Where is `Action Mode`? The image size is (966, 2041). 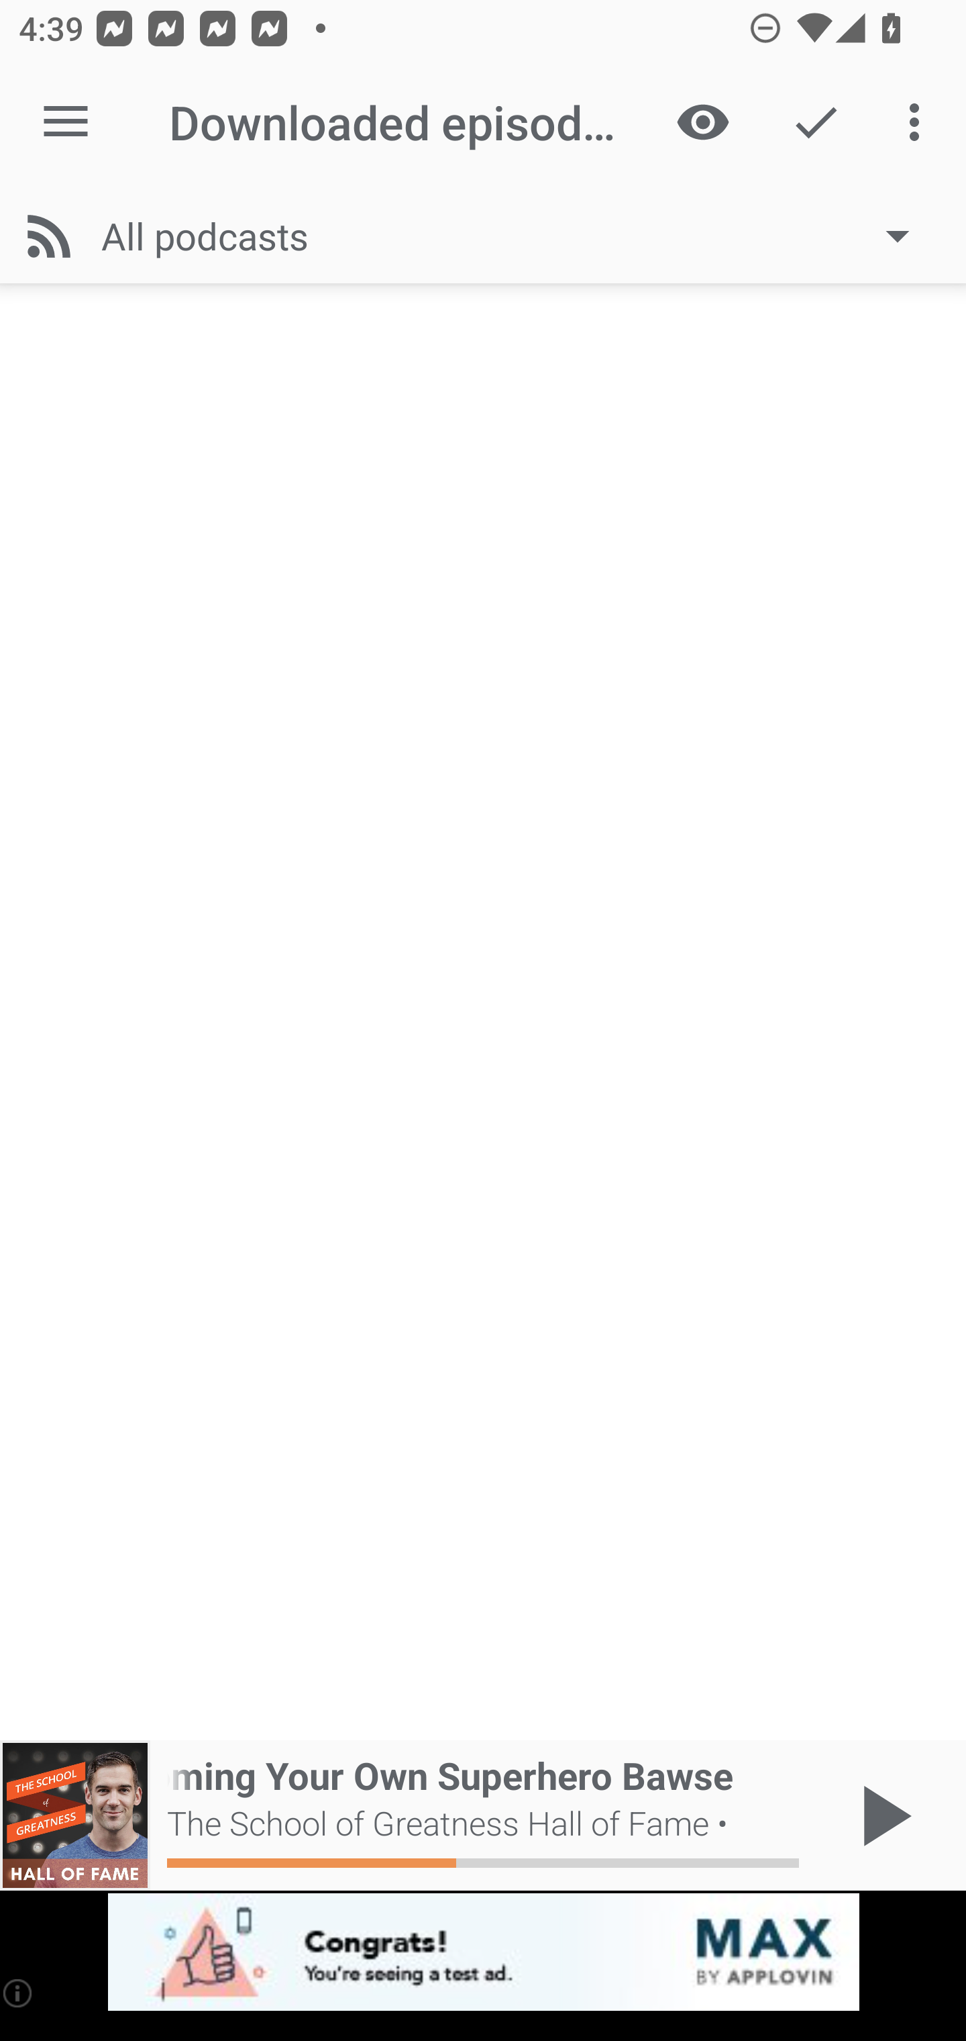
Action Mode is located at coordinates (816, 122).